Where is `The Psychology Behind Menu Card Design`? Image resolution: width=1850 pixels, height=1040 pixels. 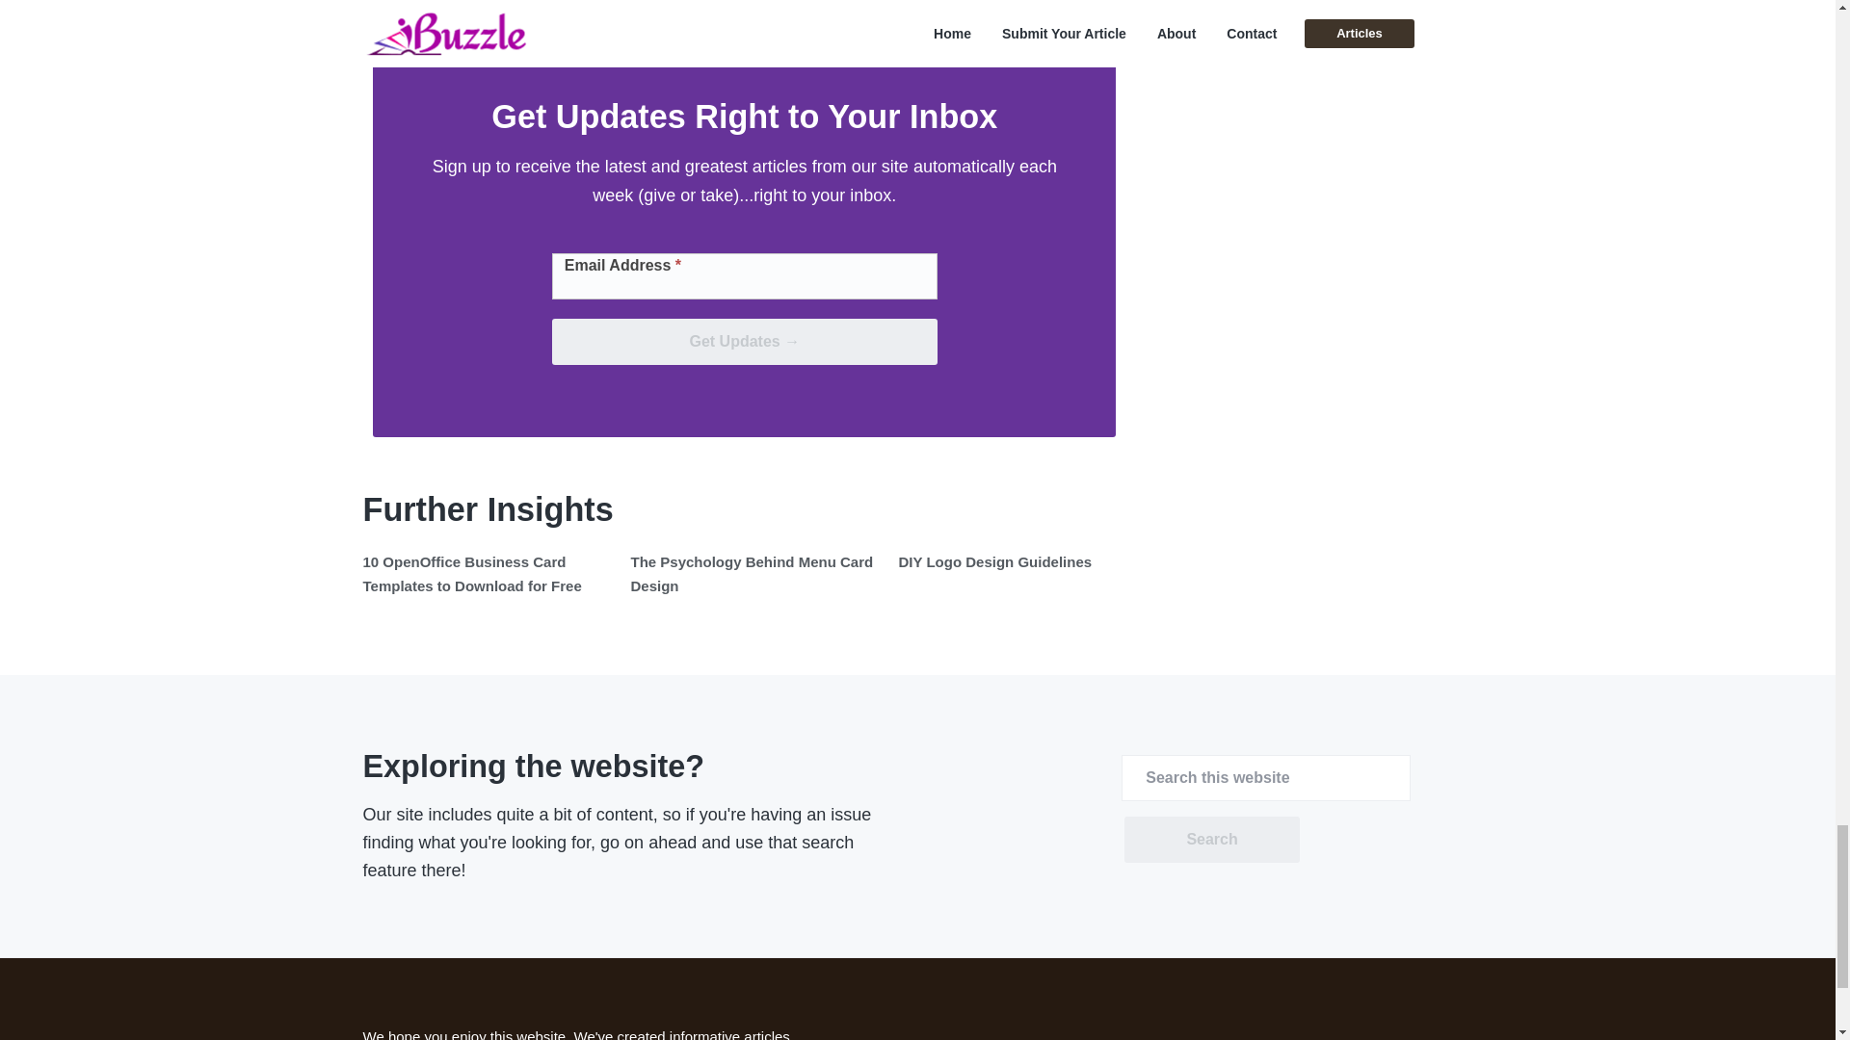
The Psychology Behind Menu Card Design is located at coordinates (752, 572).